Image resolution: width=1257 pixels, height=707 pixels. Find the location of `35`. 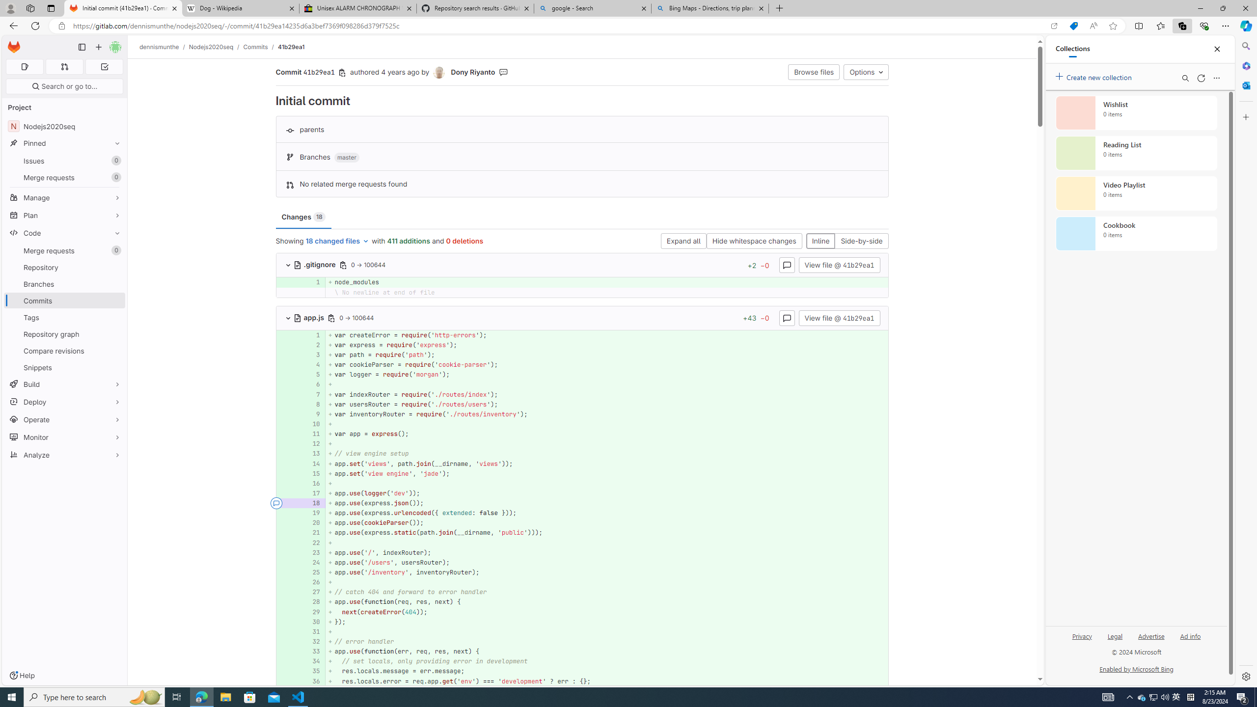

35 is located at coordinates (311, 671).